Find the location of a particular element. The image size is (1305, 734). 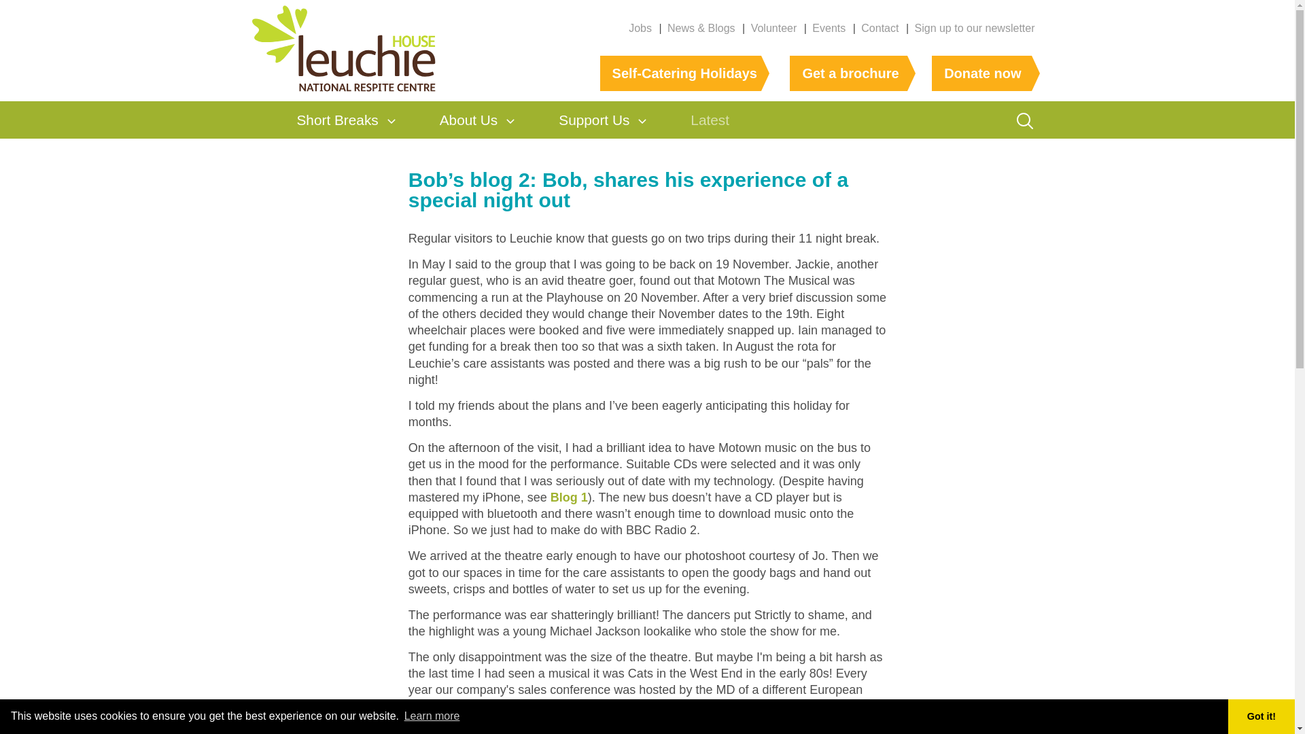

Jobs is located at coordinates (640, 28).